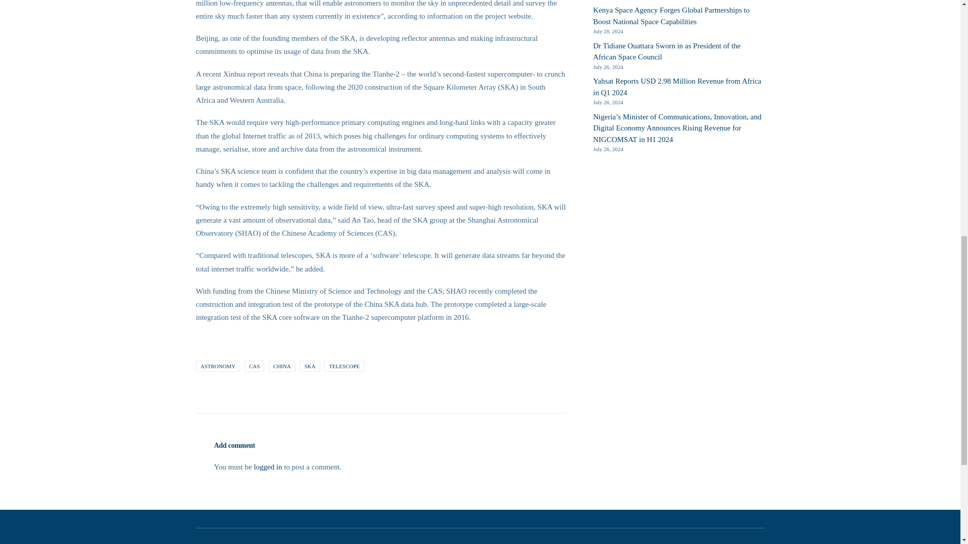 This screenshot has width=968, height=544. Describe the element at coordinates (310, 366) in the screenshot. I see `SKA` at that location.